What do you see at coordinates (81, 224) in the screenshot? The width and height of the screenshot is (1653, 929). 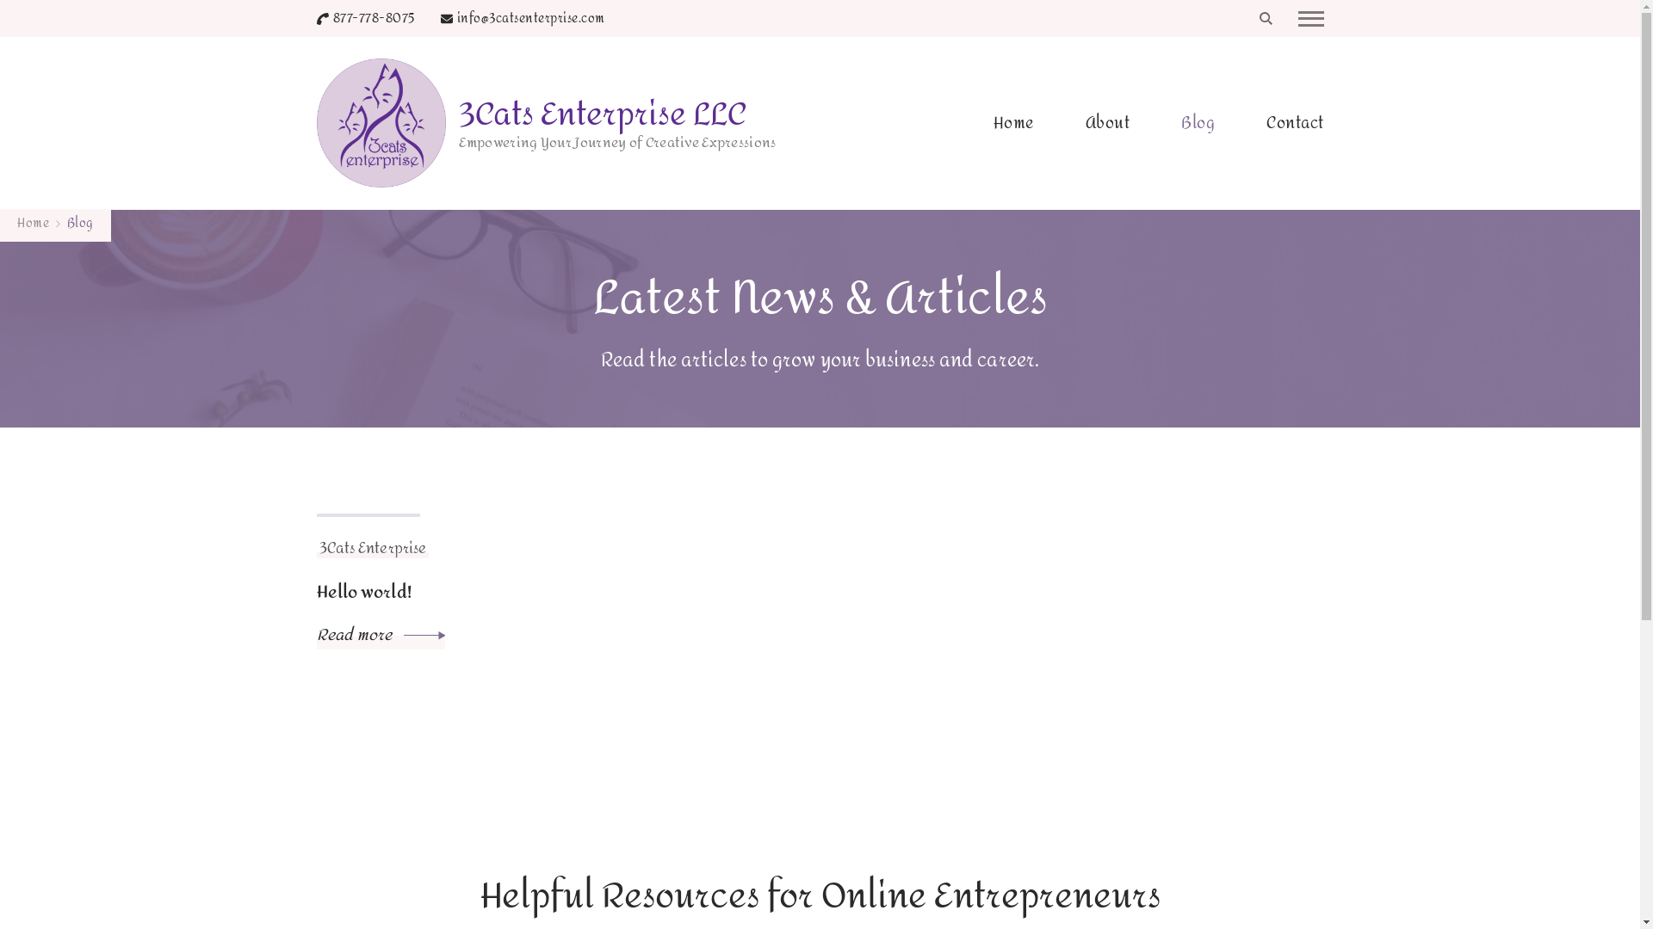 I see `Blog` at bounding box center [81, 224].